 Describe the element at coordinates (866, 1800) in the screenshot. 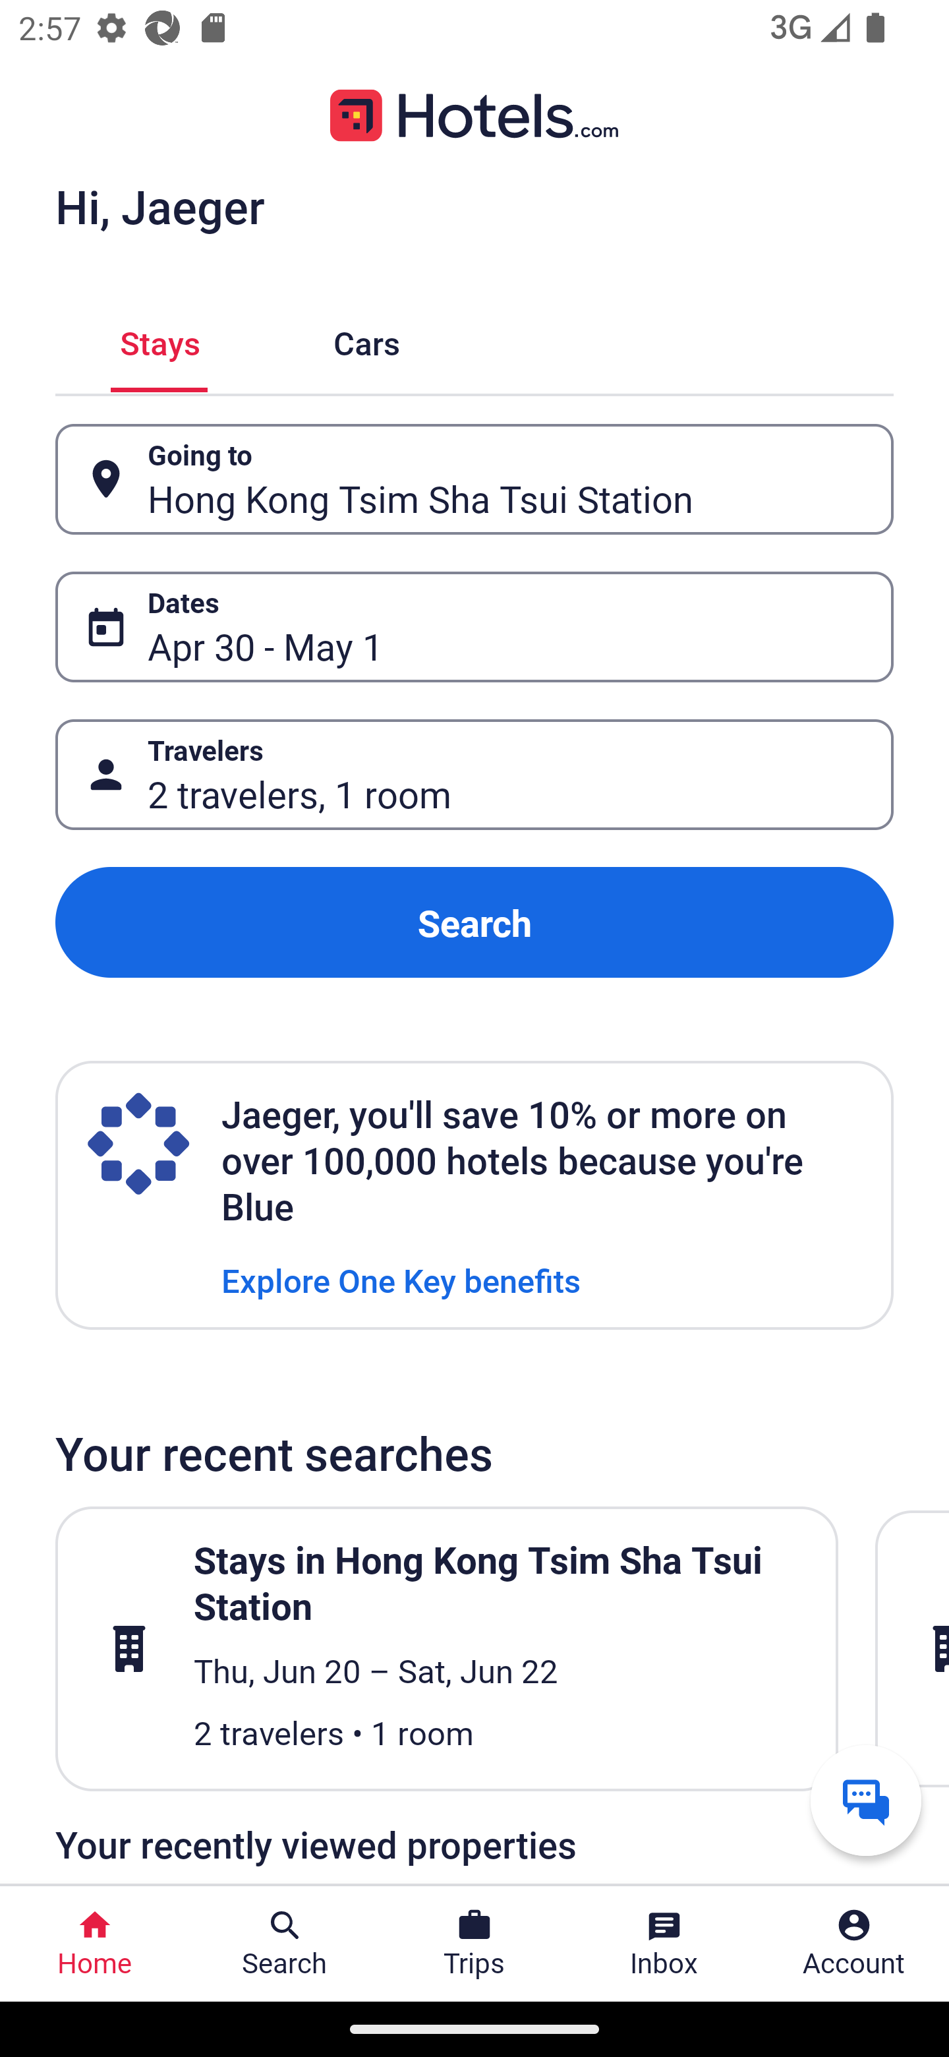

I see `Get help from a virtual agent` at that location.